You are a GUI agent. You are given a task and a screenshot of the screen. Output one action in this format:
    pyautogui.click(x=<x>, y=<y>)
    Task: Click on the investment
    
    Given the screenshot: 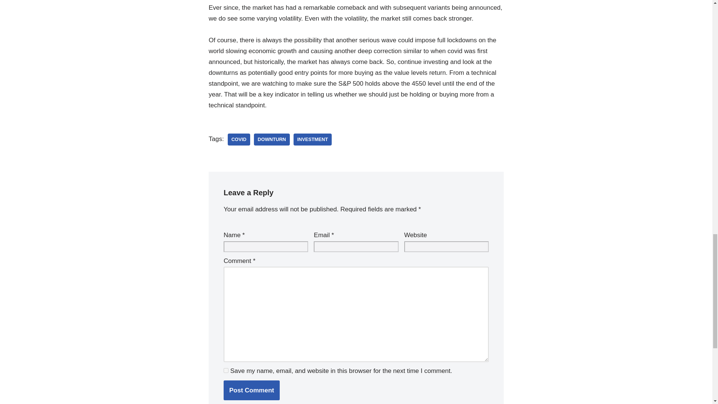 What is the action you would take?
    pyautogui.click(x=313, y=140)
    